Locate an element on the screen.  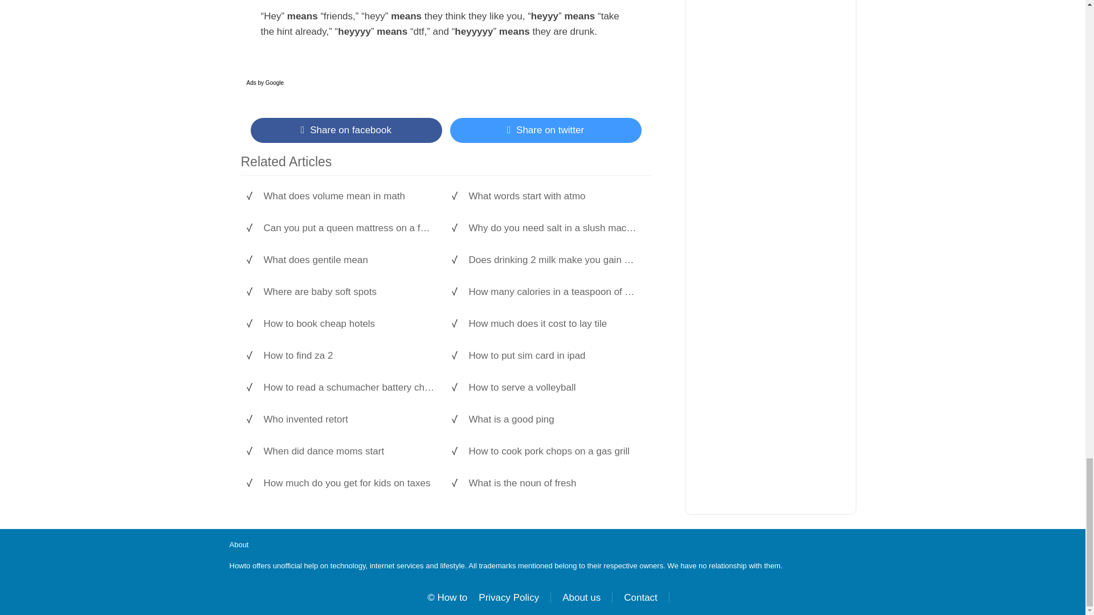
Share on Facebook is located at coordinates (346, 130).